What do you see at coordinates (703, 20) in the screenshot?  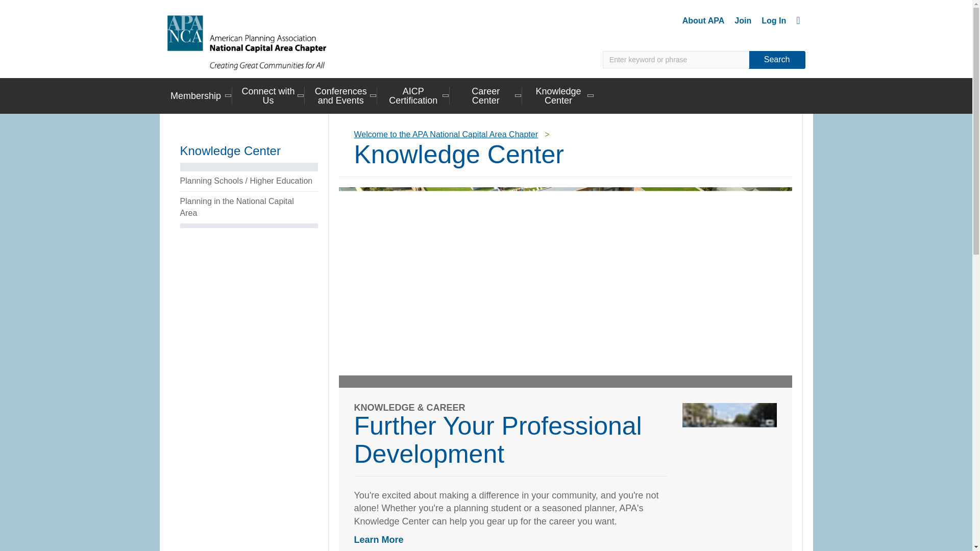 I see `About APA` at bounding box center [703, 20].